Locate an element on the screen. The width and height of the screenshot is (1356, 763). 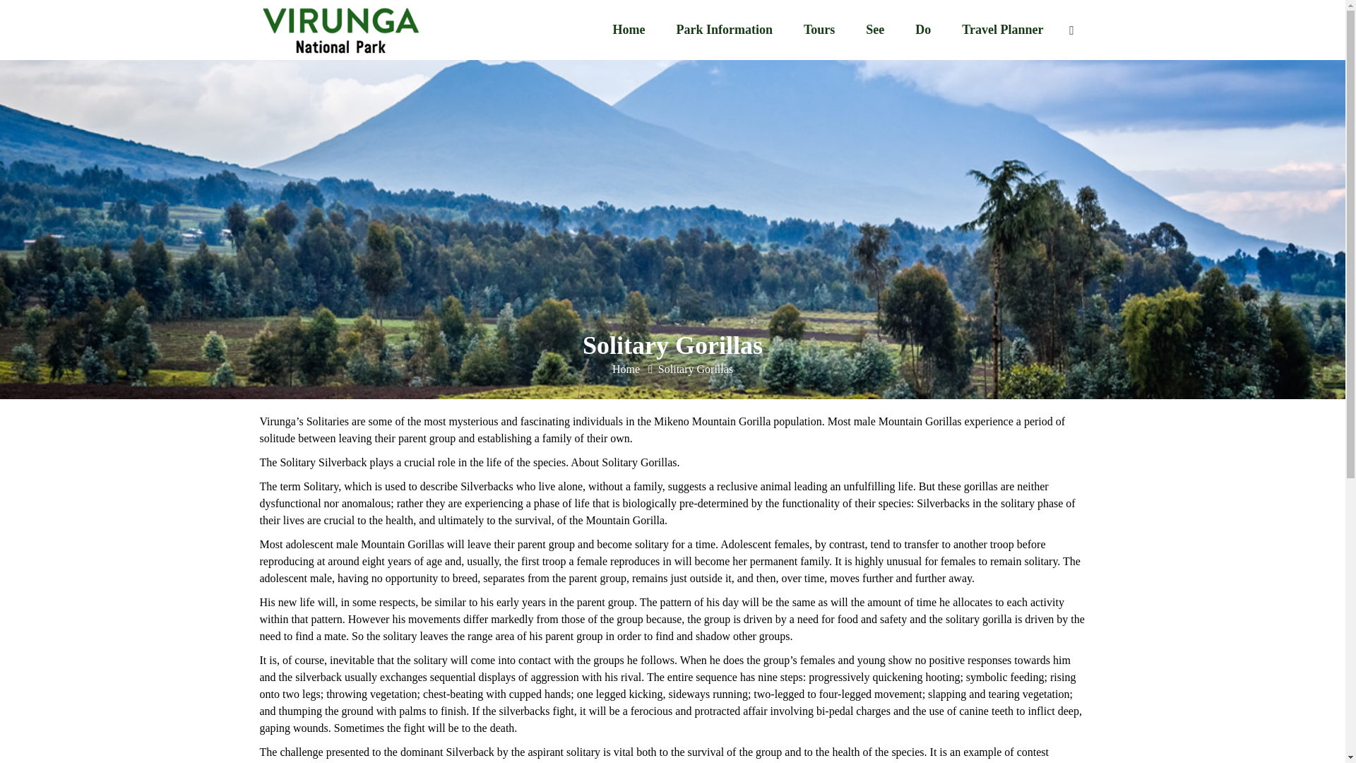
Tours is located at coordinates (819, 30).